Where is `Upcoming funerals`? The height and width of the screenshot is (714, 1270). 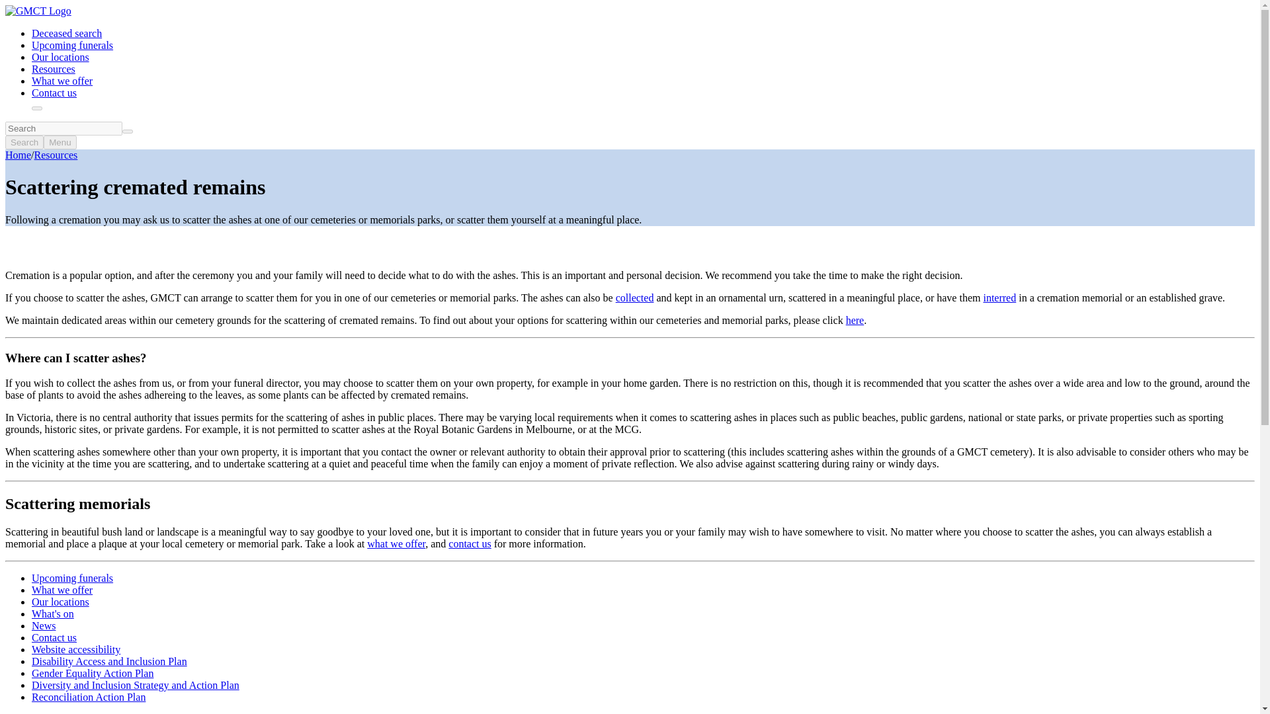 Upcoming funerals is located at coordinates (72, 578).